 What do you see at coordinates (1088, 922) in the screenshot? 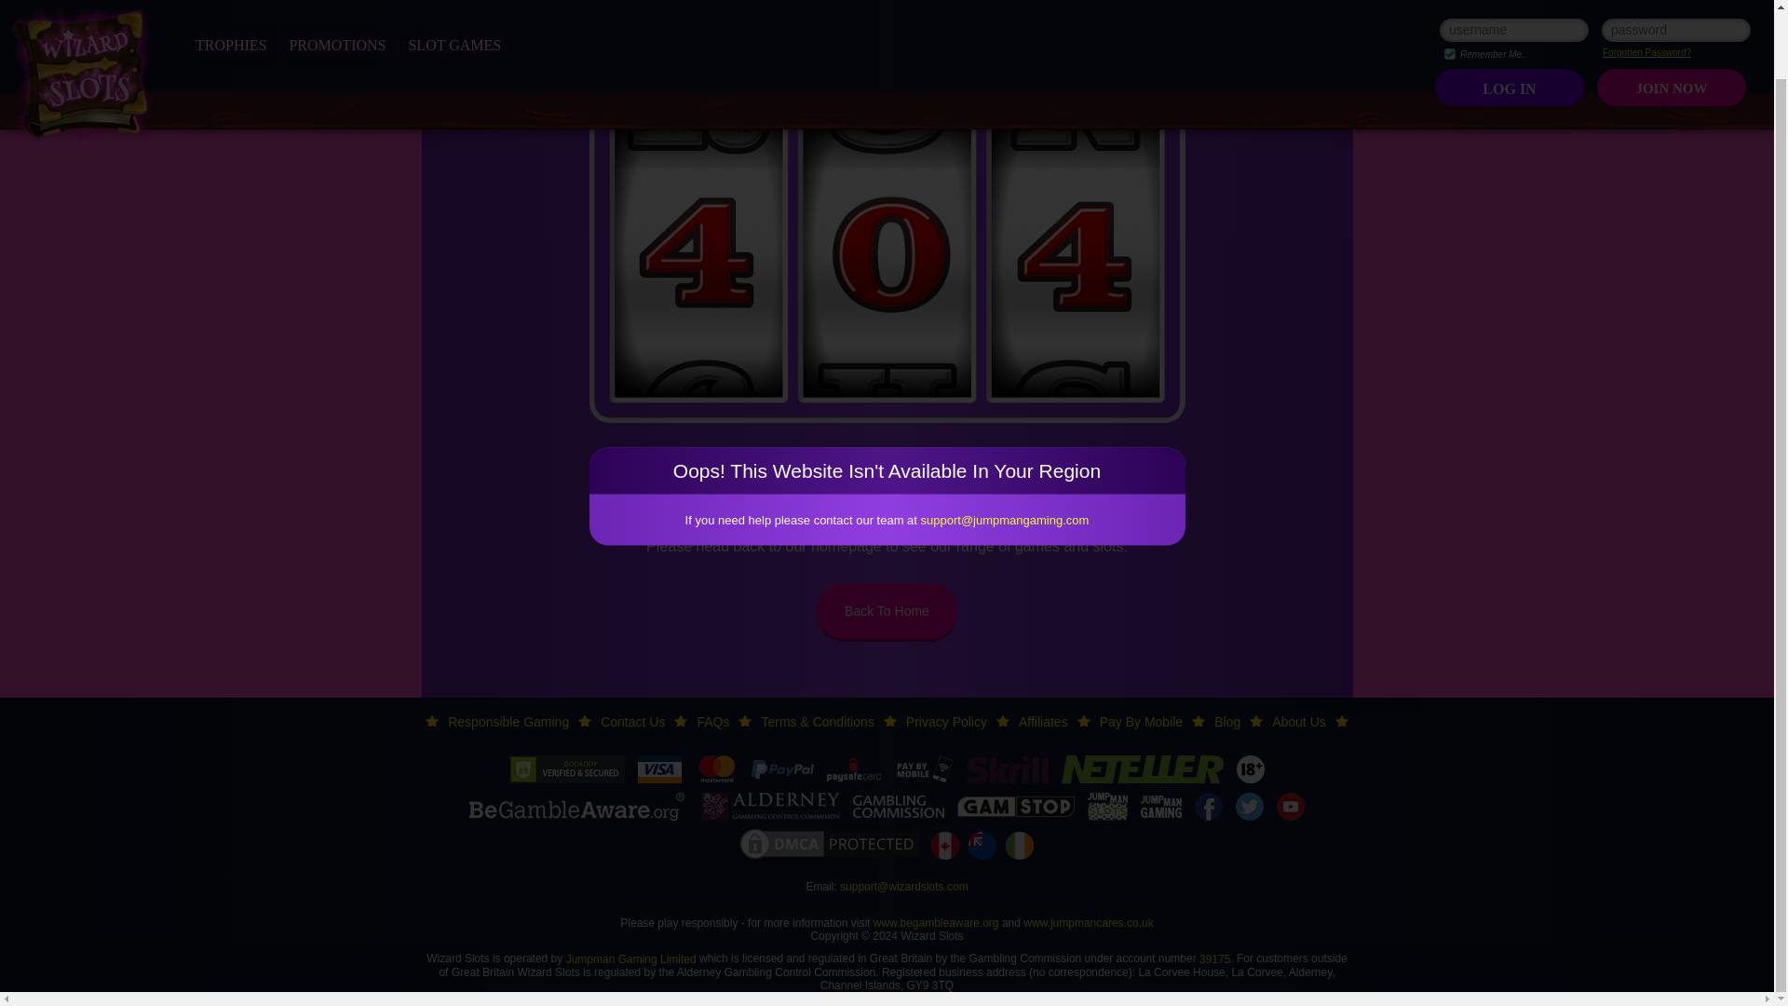
I see `www.jumpmancares.co.uk` at bounding box center [1088, 922].